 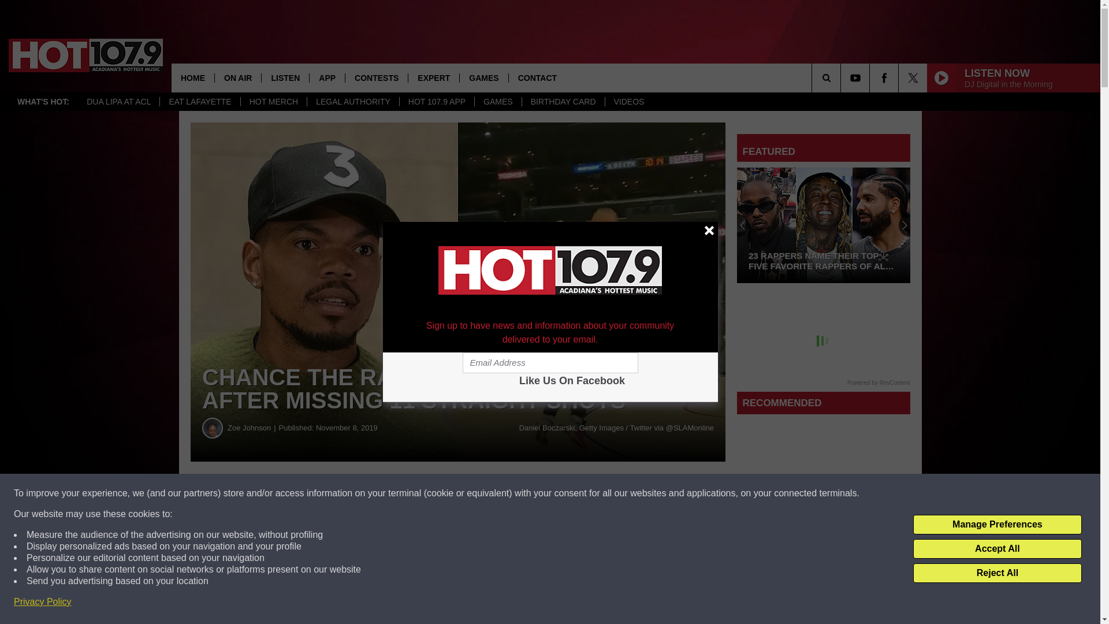 I want to click on Share on Facebook, so click(x=351, y=493).